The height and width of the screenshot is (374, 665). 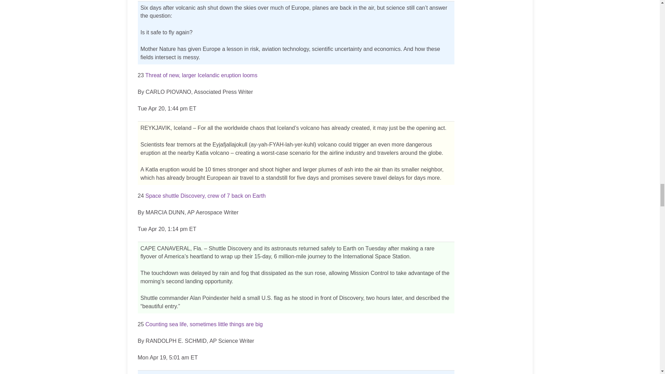 I want to click on Threat of new, larger Icelandic eruption looms, so click(x=201, y=75).